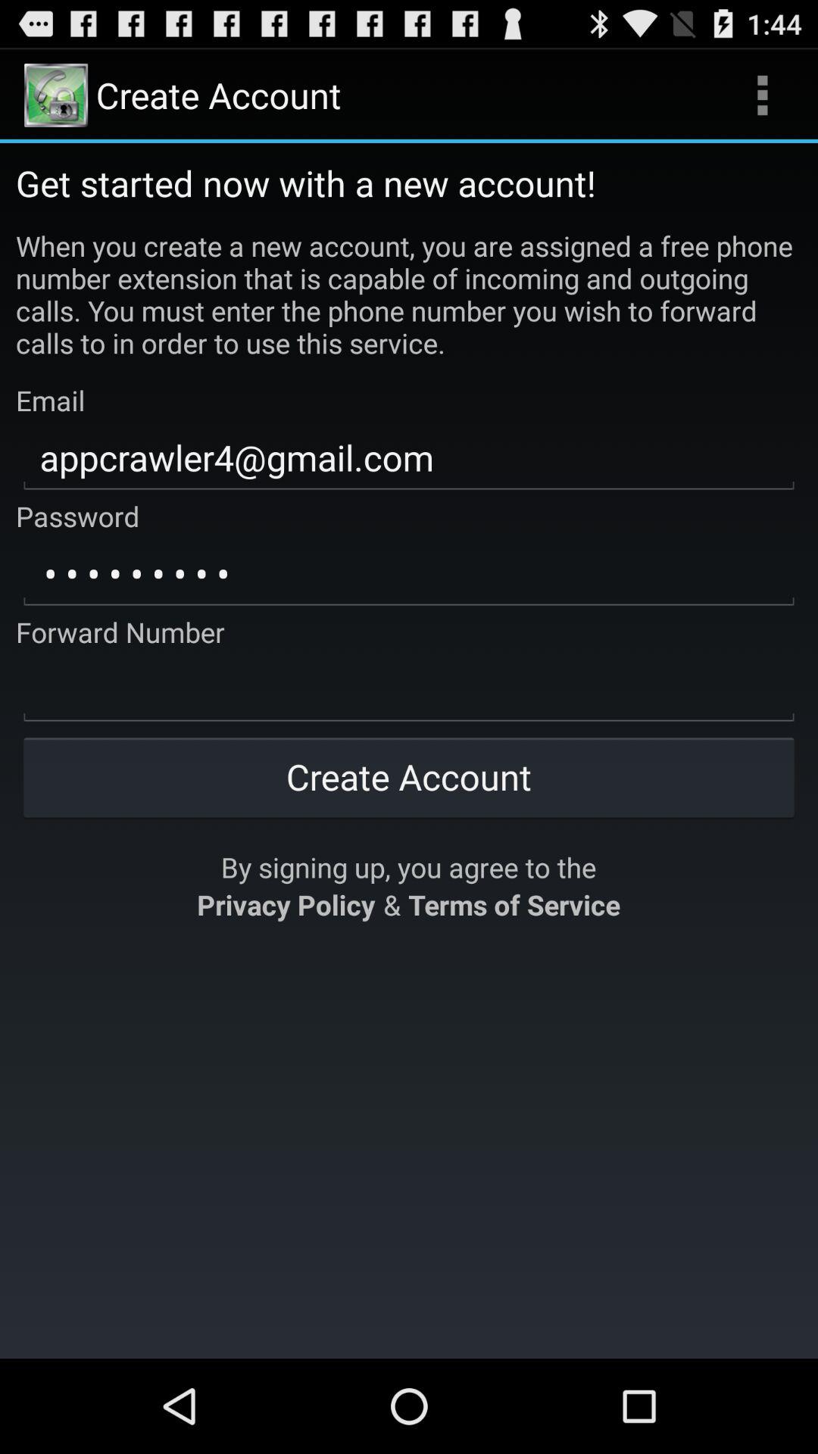 Image resolution: width=818 pixels, height=1454 pixels. Describe the element at coordinates (409, 690) in the screenshot. I see `dialog box` at that location.